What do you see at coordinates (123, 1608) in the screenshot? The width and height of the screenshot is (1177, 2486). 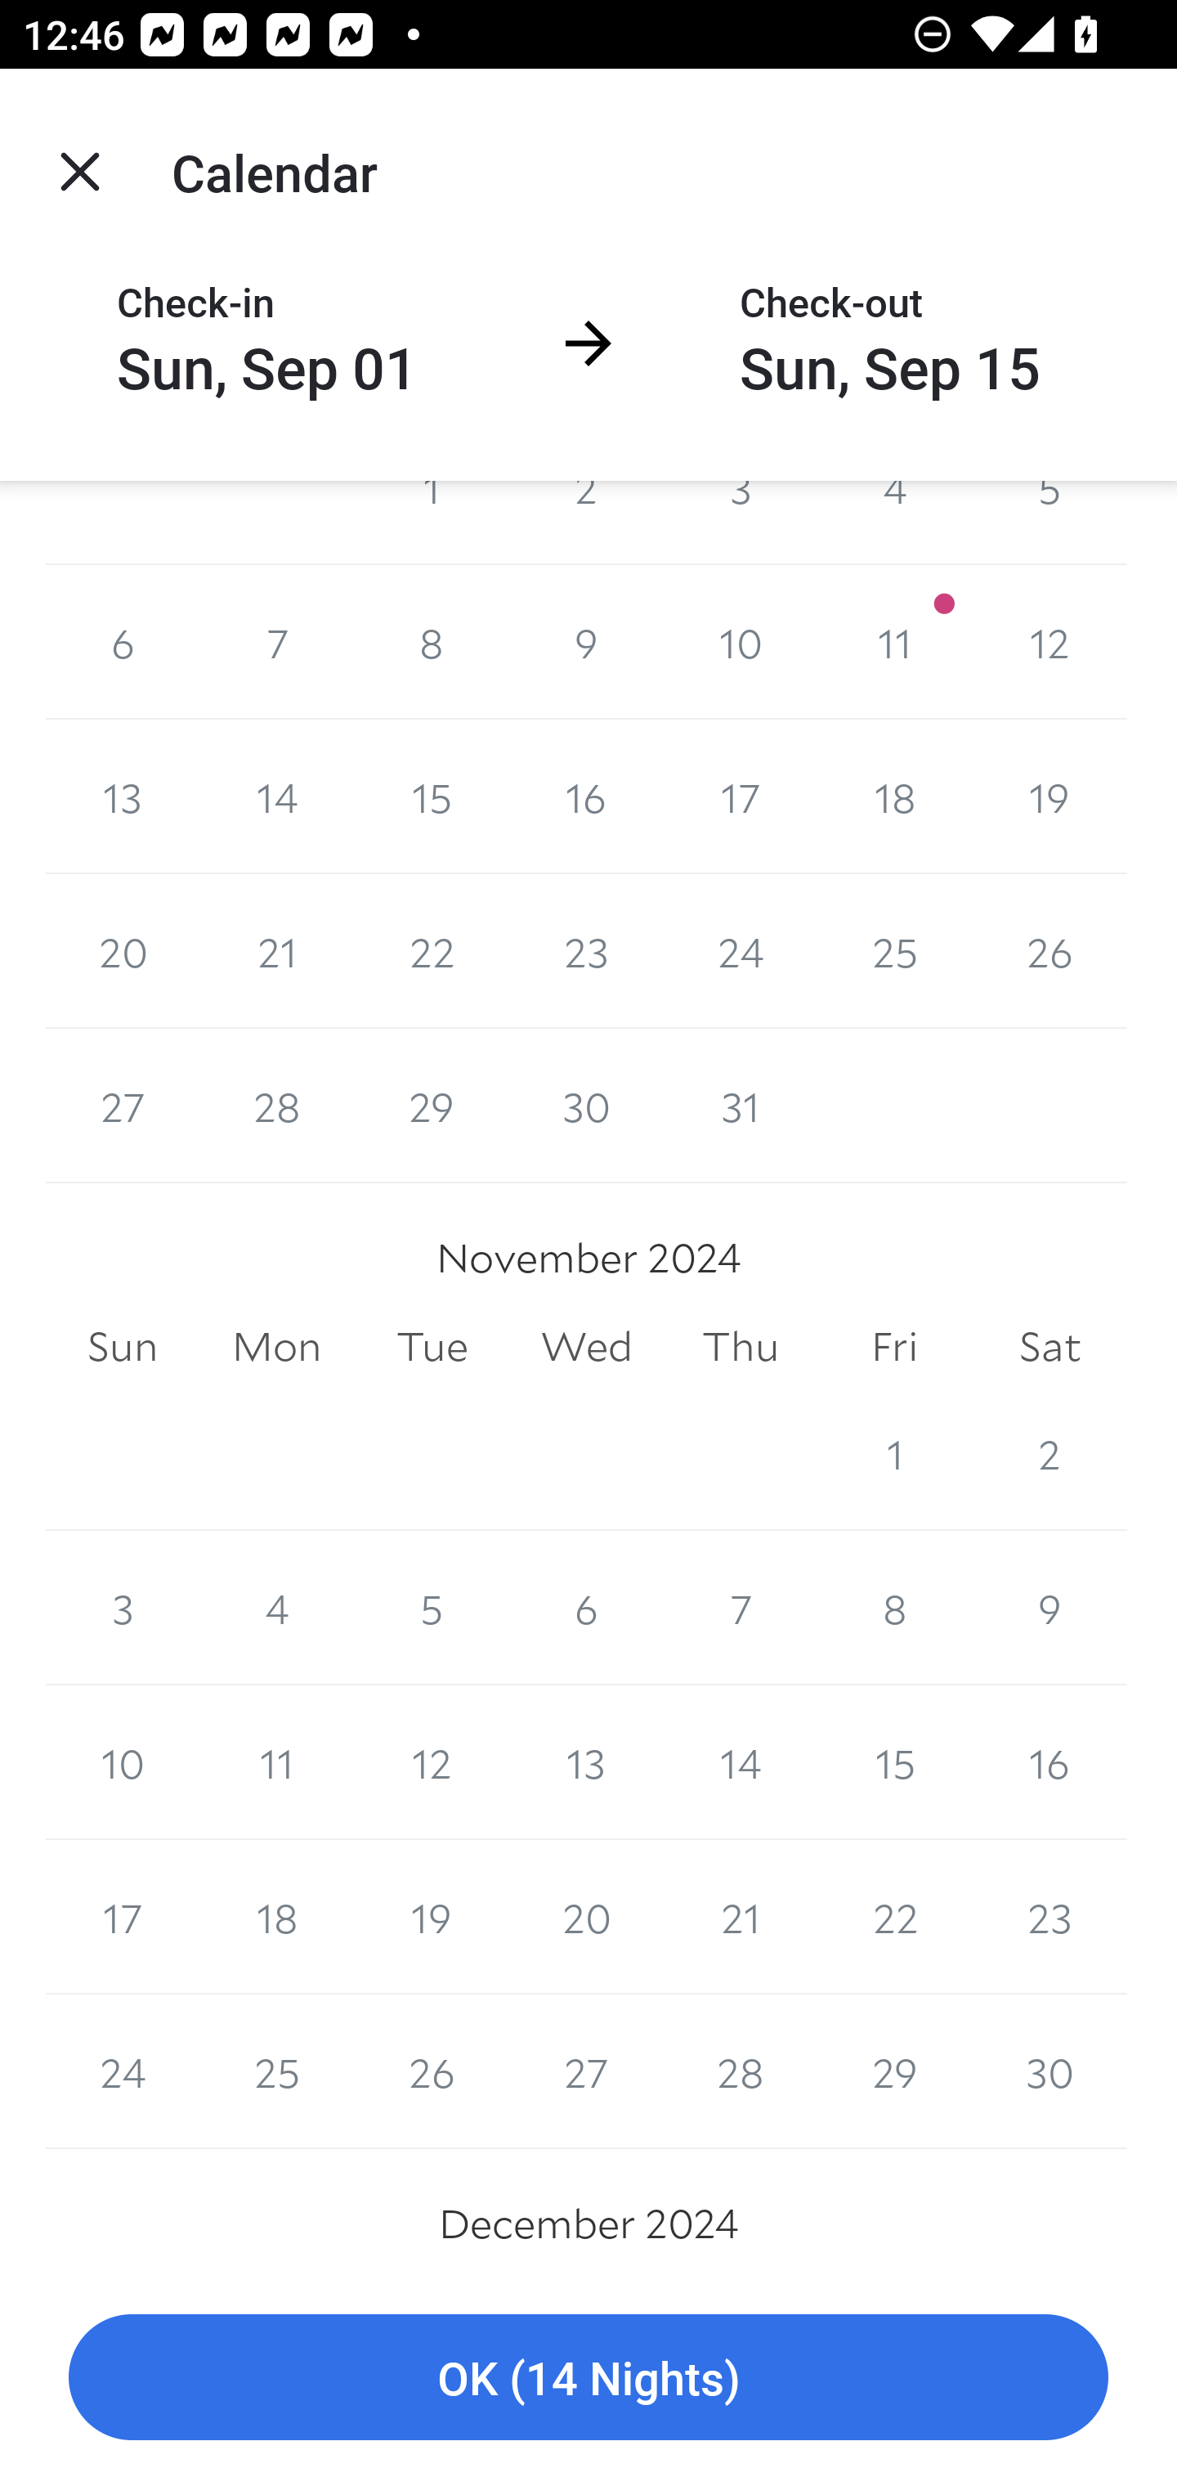 I see `3 3 November 2024` at bounding box center [123, 1608].